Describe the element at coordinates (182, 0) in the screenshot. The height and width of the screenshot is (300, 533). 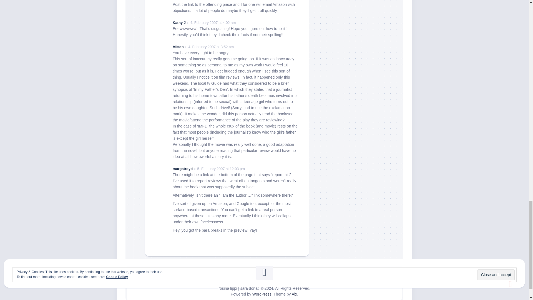
I see `Keziah Hill` at that location.